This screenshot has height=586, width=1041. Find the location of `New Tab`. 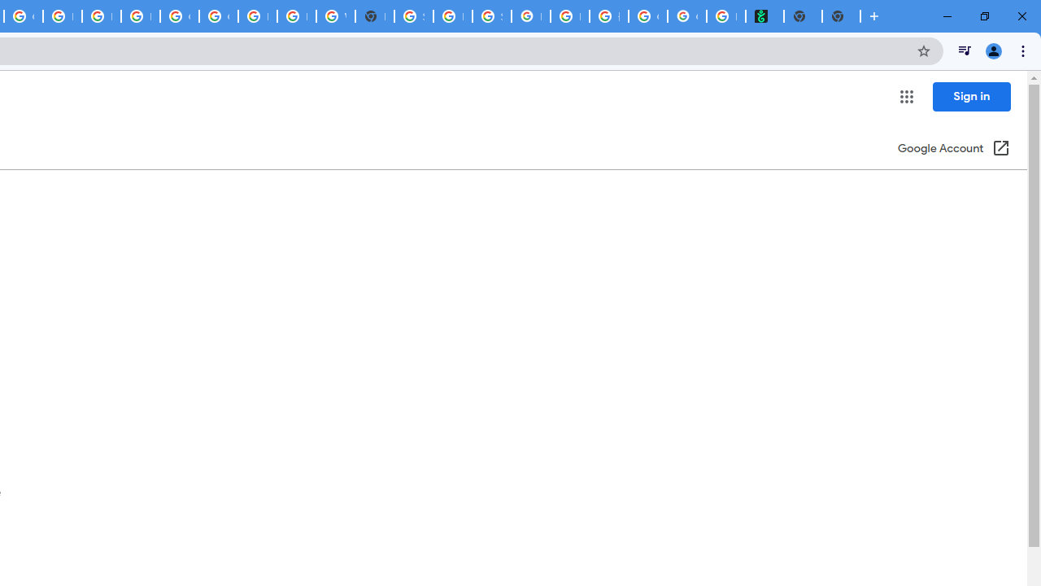

New Tab is located at coordinates (841, 16).